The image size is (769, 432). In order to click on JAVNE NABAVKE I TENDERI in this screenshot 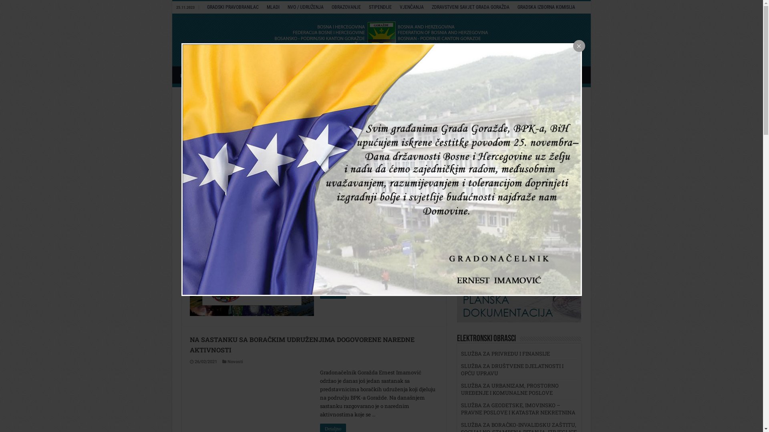, I will do `click(466, 75)`.